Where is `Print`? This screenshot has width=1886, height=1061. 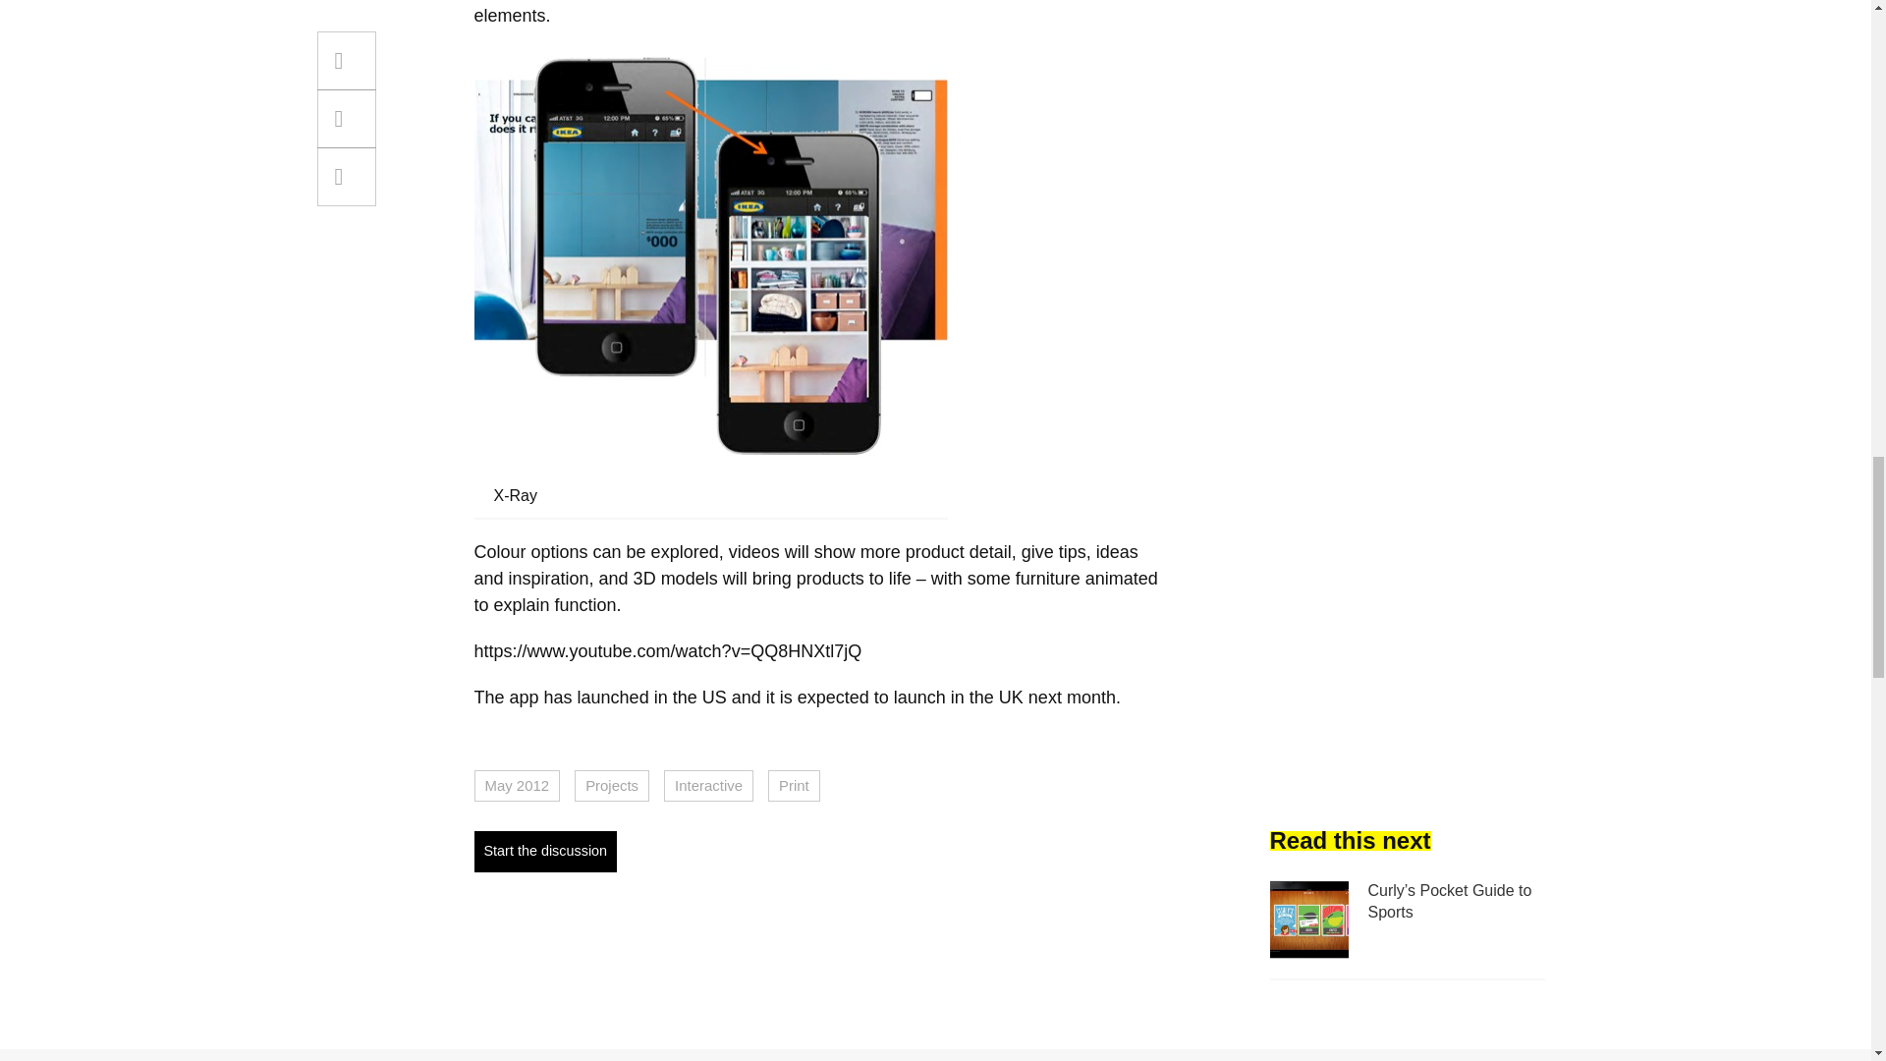 Print is located at coordinates (794, 786).